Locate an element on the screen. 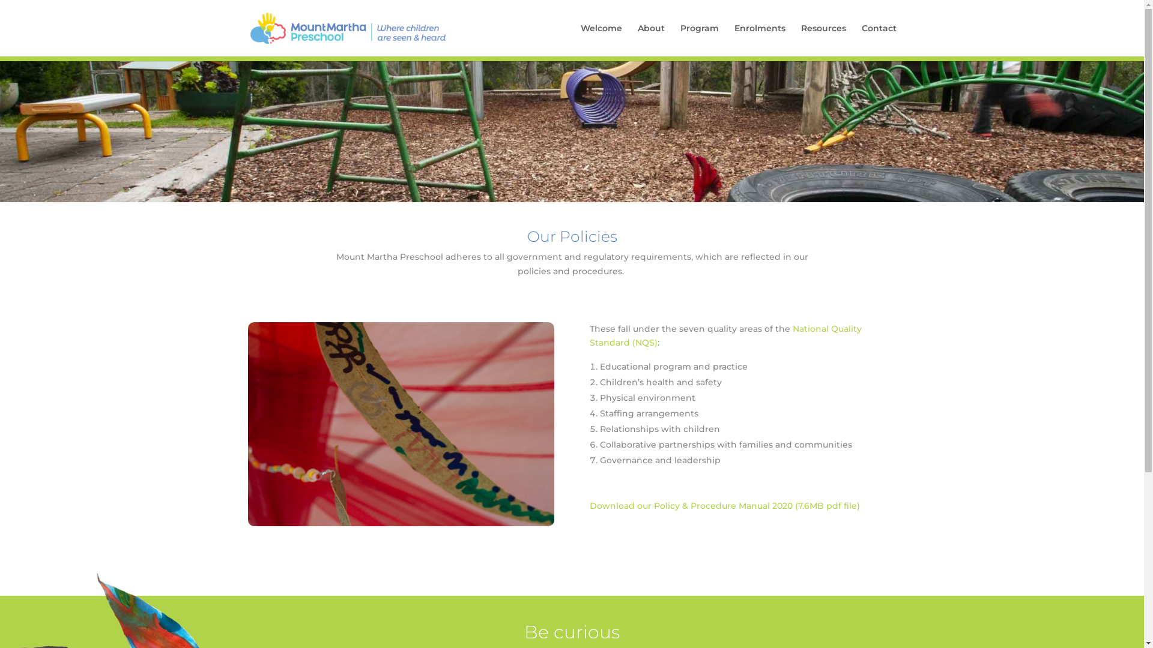 Image resolution: width=1153 pixels, height=648 pixels. National Quality Standard (NQS) is located at coordinates (725, 336).